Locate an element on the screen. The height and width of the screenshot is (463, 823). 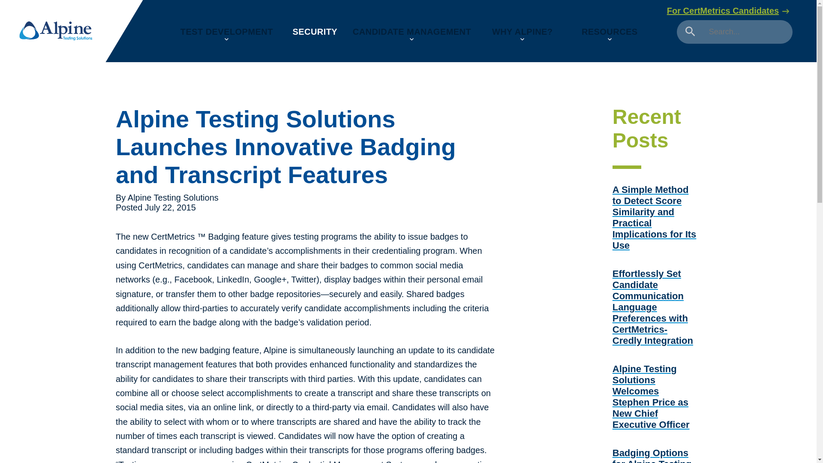
TEST DEVELOPMENT is located at coordinates (226, 32).